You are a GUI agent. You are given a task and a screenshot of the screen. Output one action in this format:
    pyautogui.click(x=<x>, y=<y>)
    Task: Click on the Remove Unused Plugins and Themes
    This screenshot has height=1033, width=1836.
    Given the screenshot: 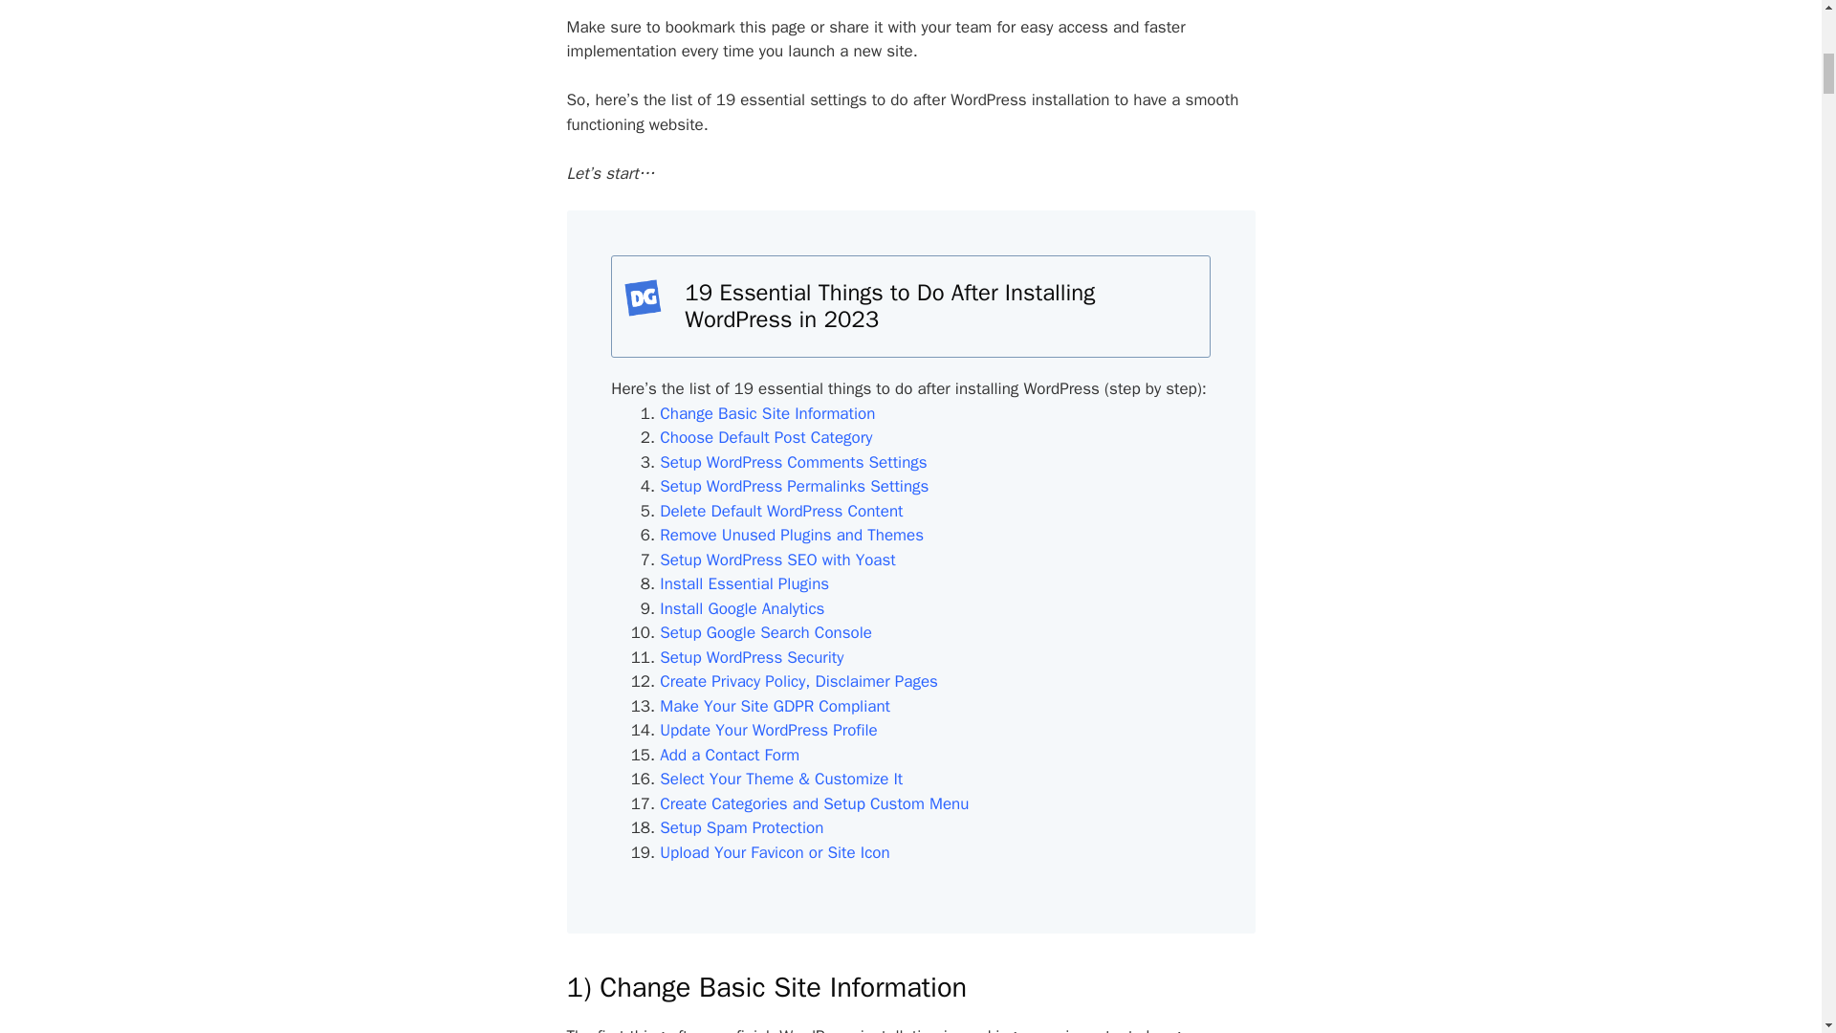 What is the action you would take?
    pyautogui.click(x=791, y=535)
    